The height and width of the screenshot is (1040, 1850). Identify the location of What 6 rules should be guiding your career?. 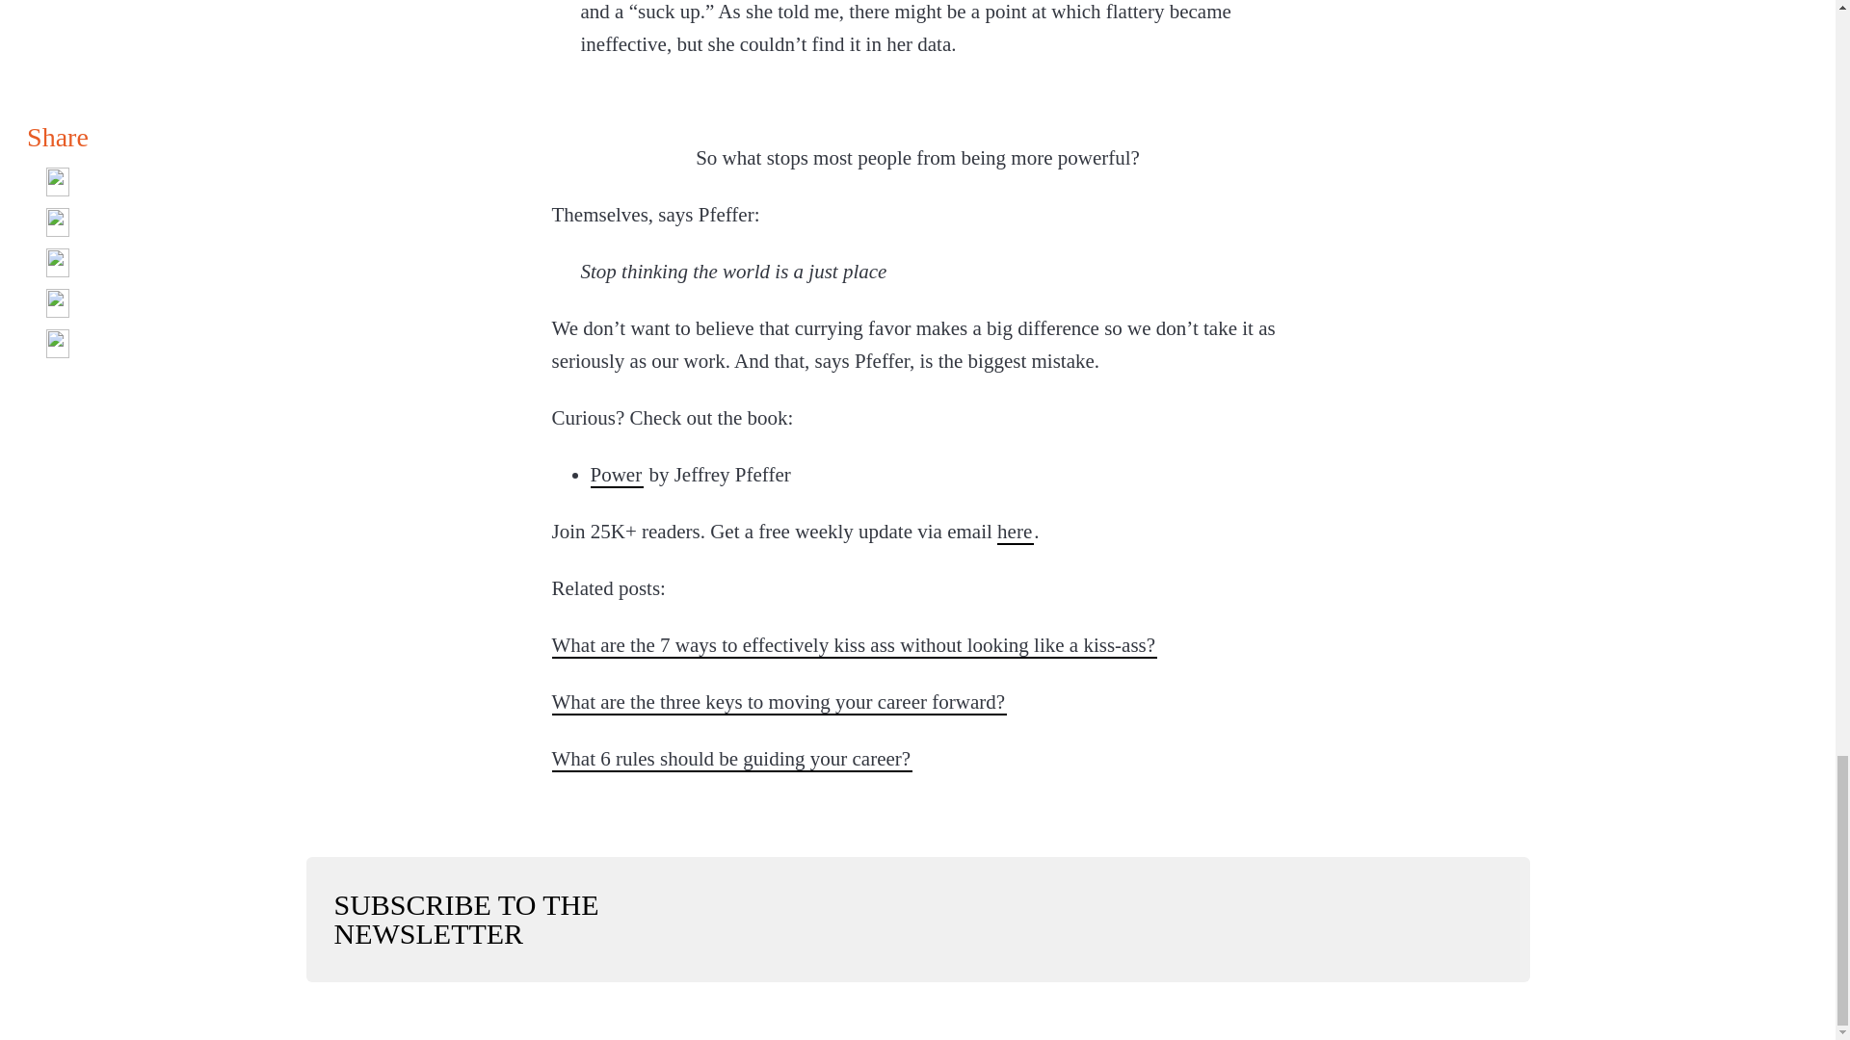
(731, 759).